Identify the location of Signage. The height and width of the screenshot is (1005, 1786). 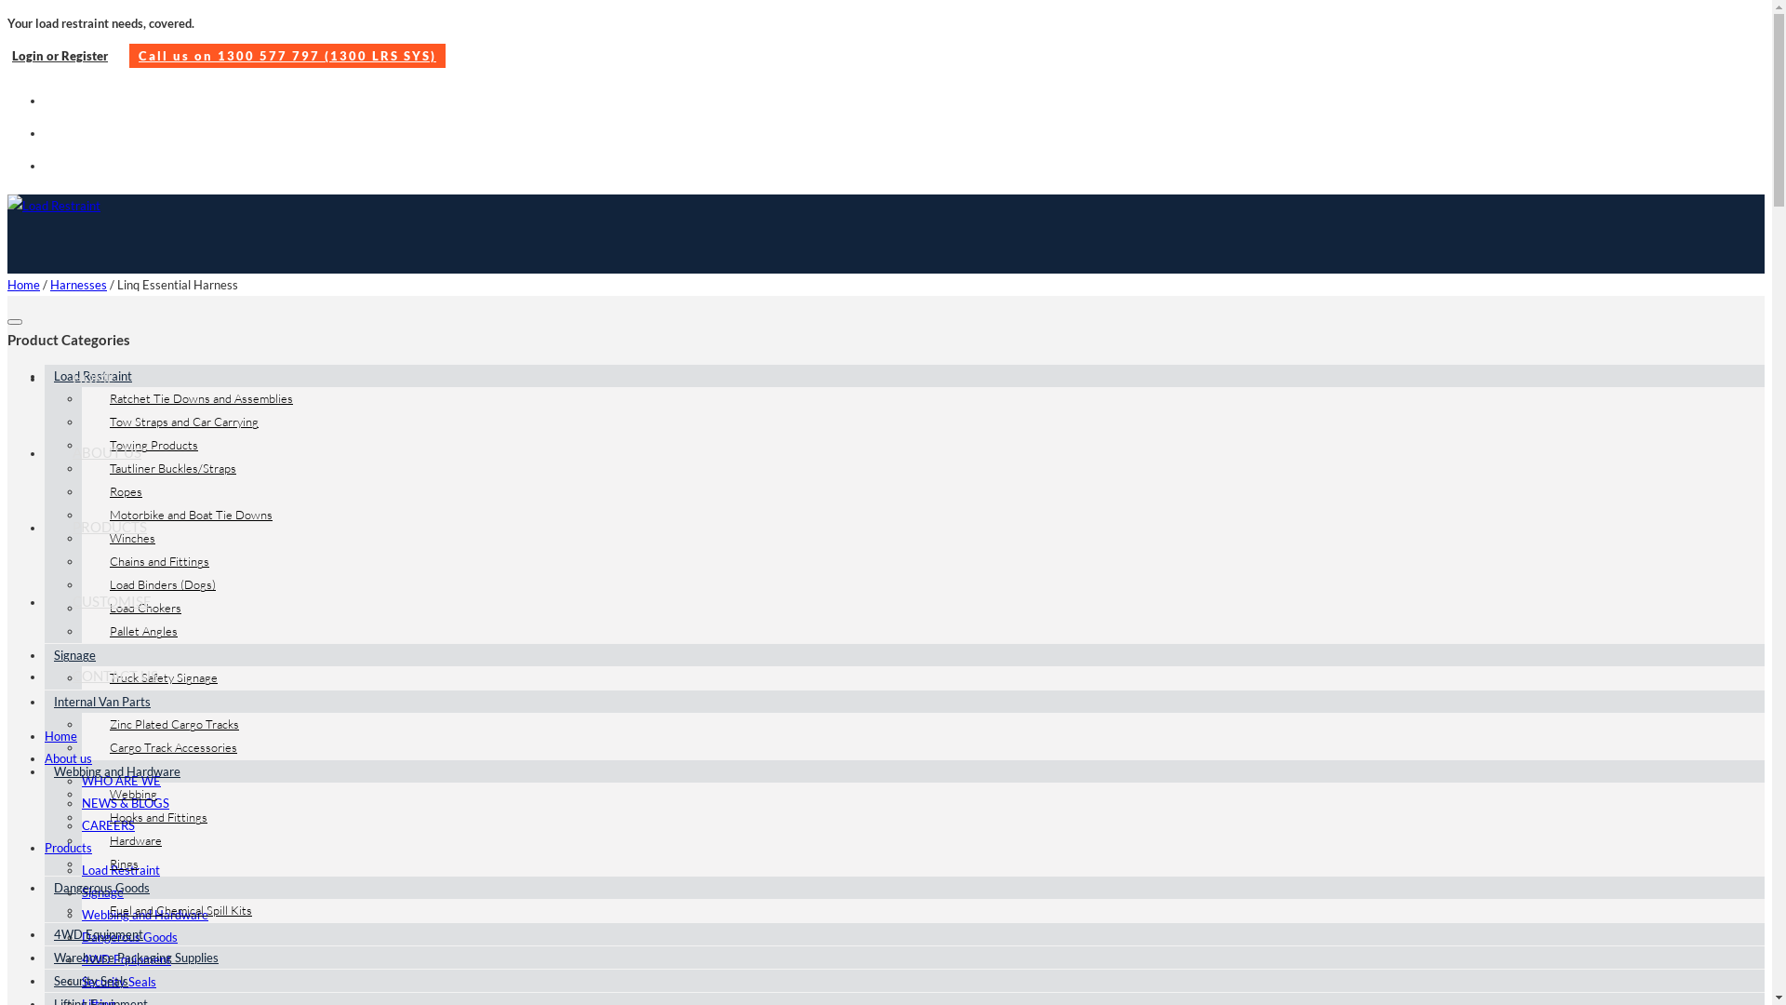
(102, 892).